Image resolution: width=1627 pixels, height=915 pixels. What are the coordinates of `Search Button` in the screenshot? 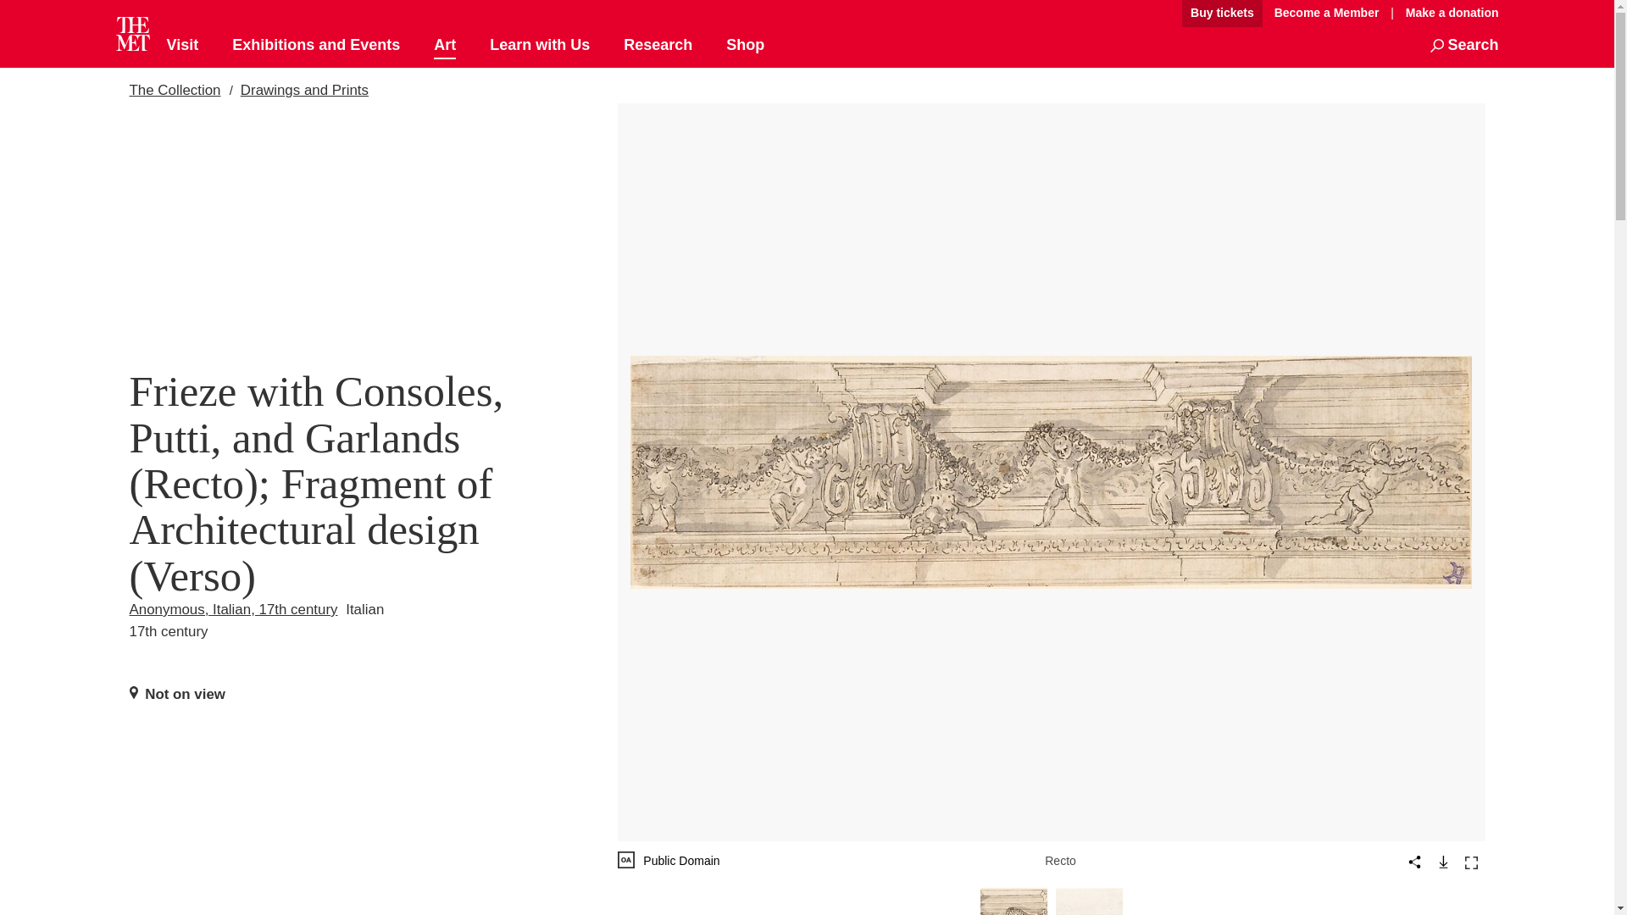 It's located at (1464, 46).